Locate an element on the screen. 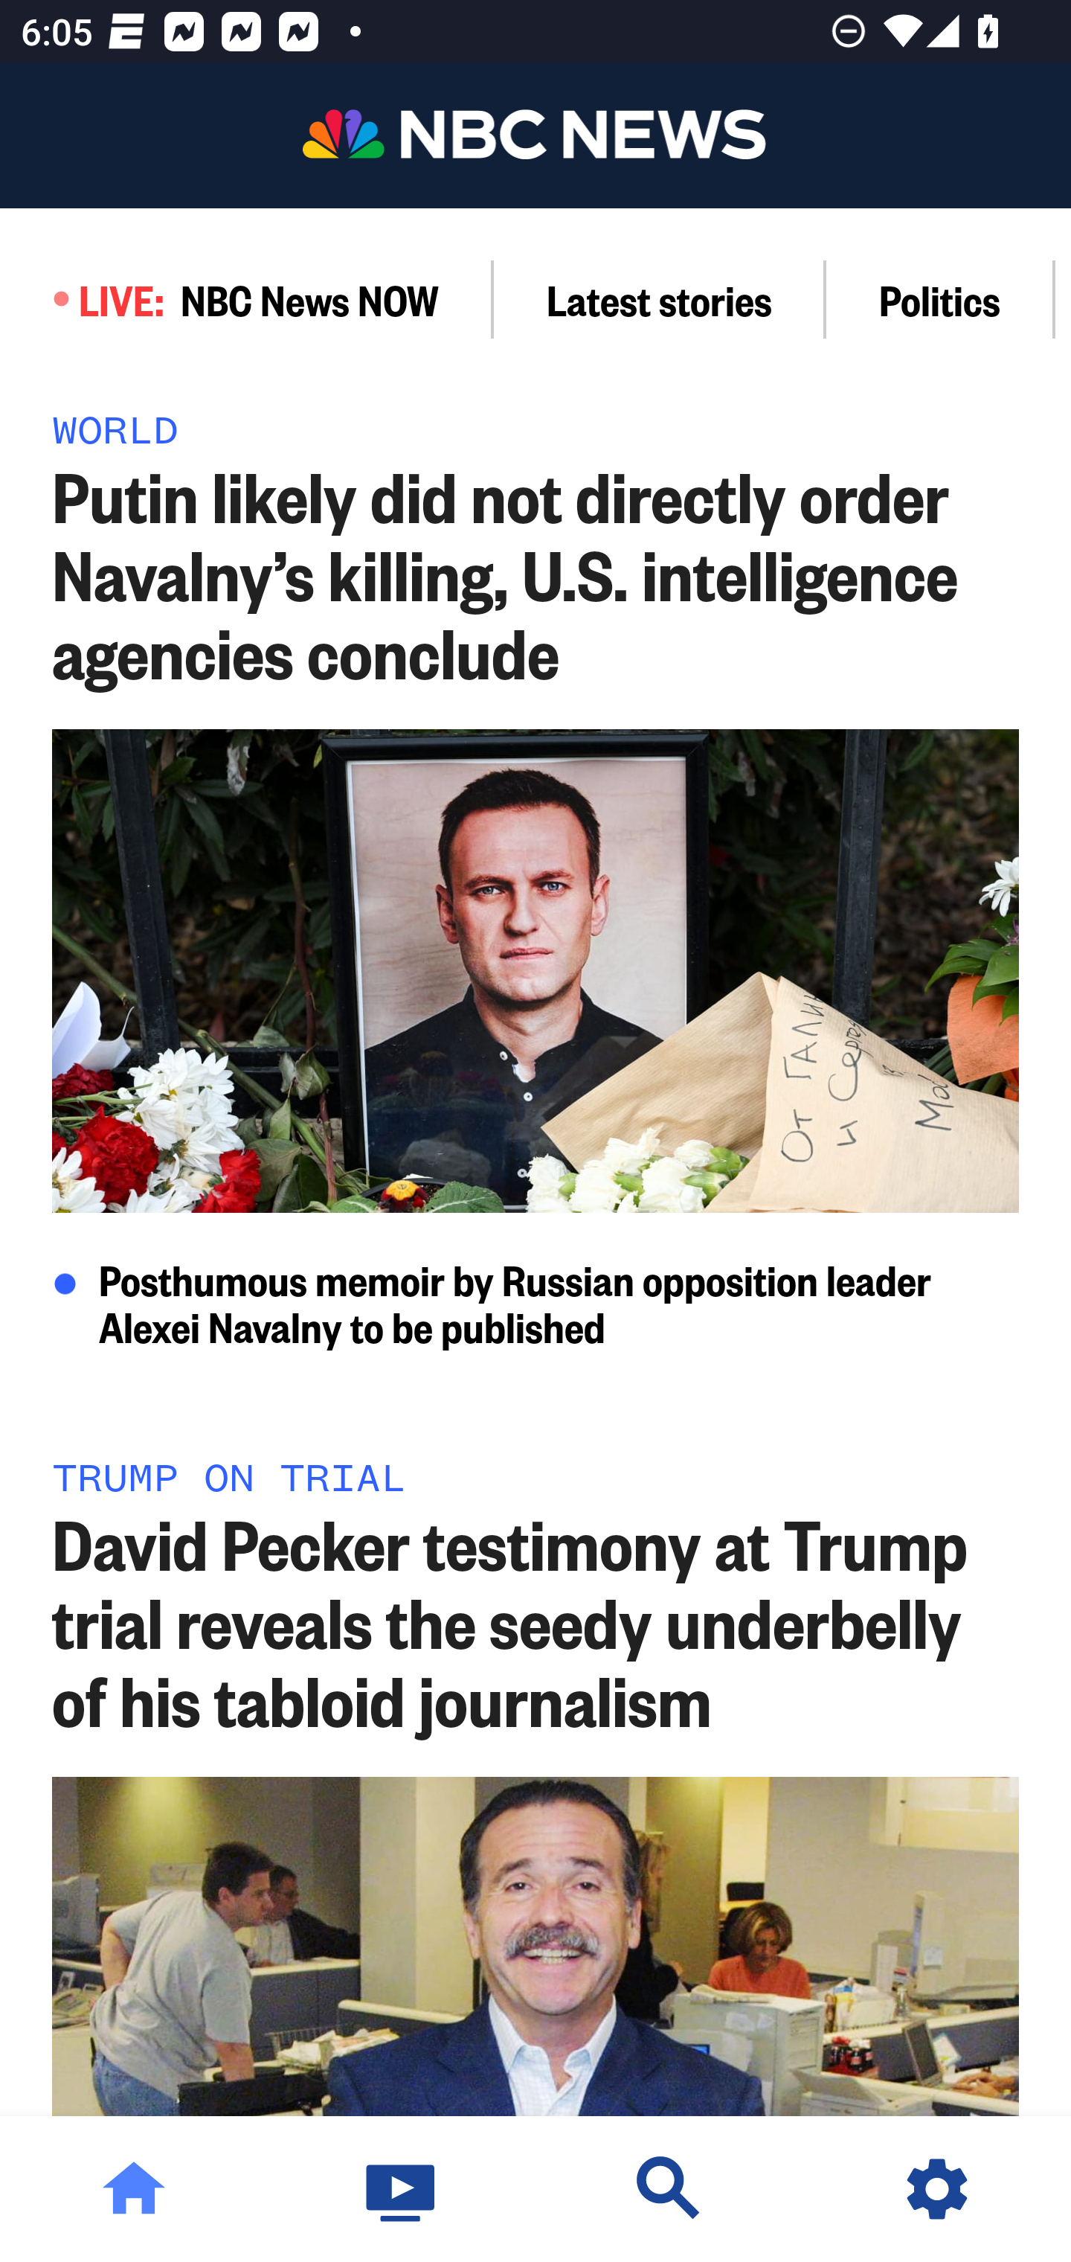 This screenshot has width=1071, height=2262. LIVE:  NBC News NOW is located at coordinates (247, 299).